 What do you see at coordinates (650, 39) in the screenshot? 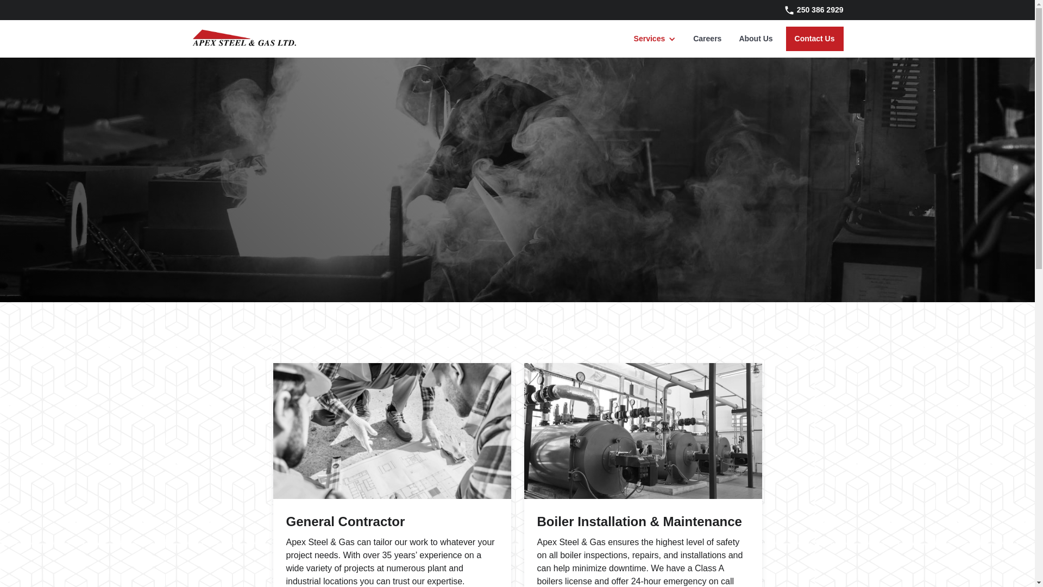
I see `Services` at bounding box center [650, 39].